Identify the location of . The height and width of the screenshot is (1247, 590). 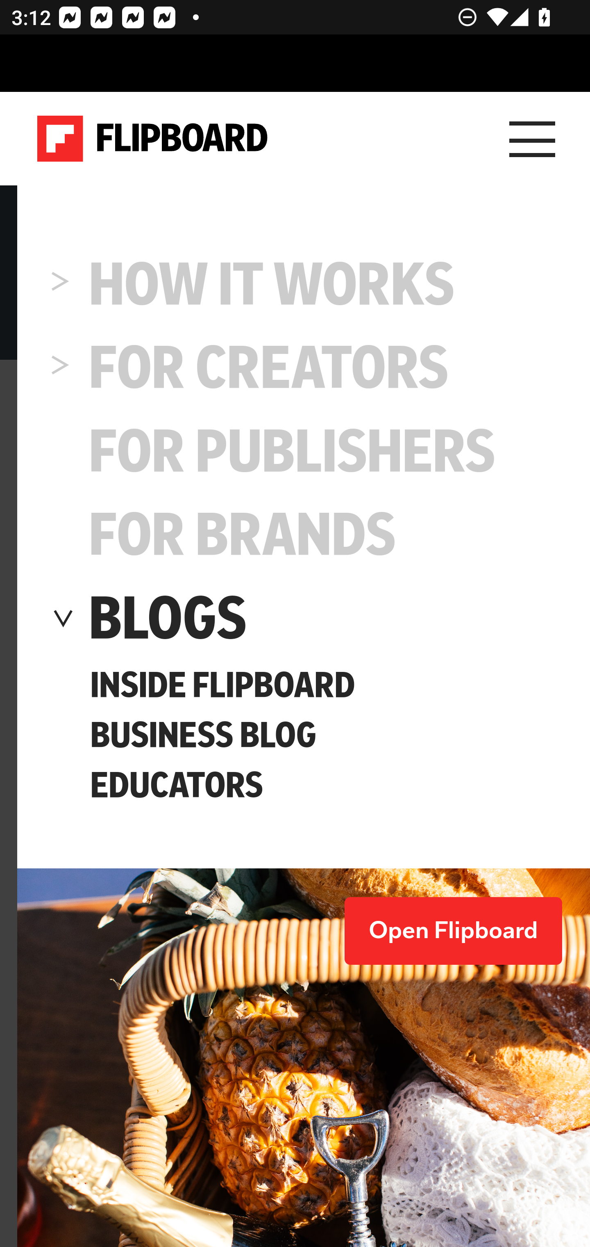
(61, 284).